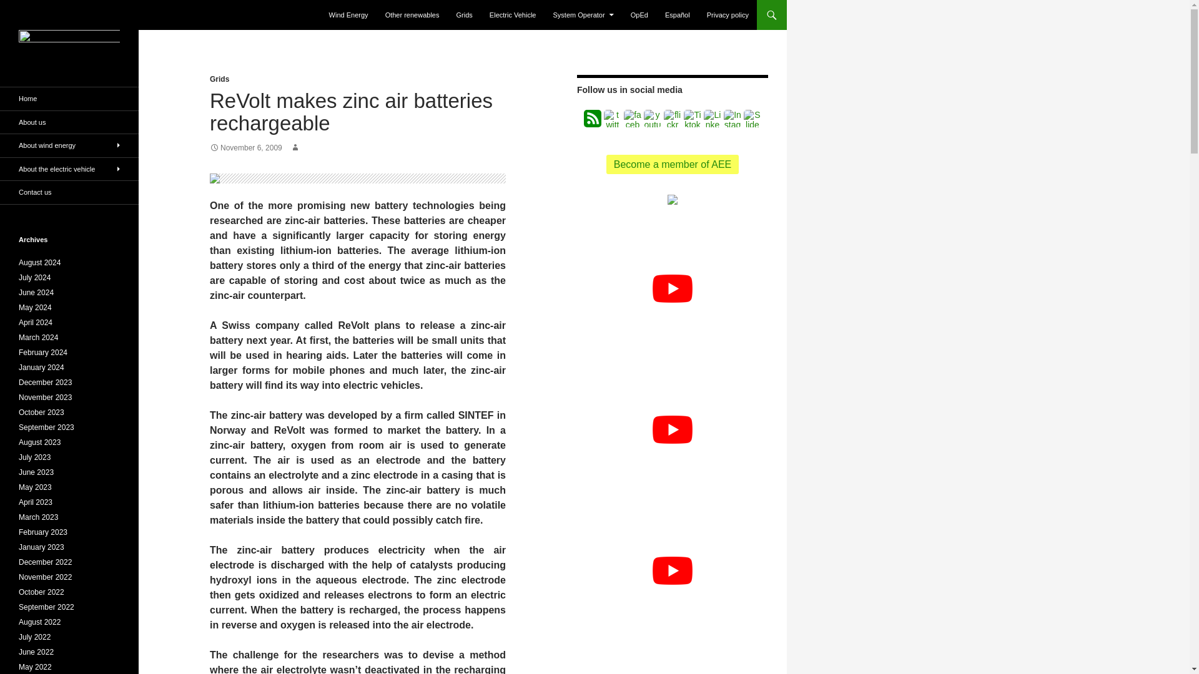 This screenshot has height=674, width=1199. What do you see at coordinates (412, 15) in the screenshot?
I see `Other renewables` at bounding box center [412, 15].